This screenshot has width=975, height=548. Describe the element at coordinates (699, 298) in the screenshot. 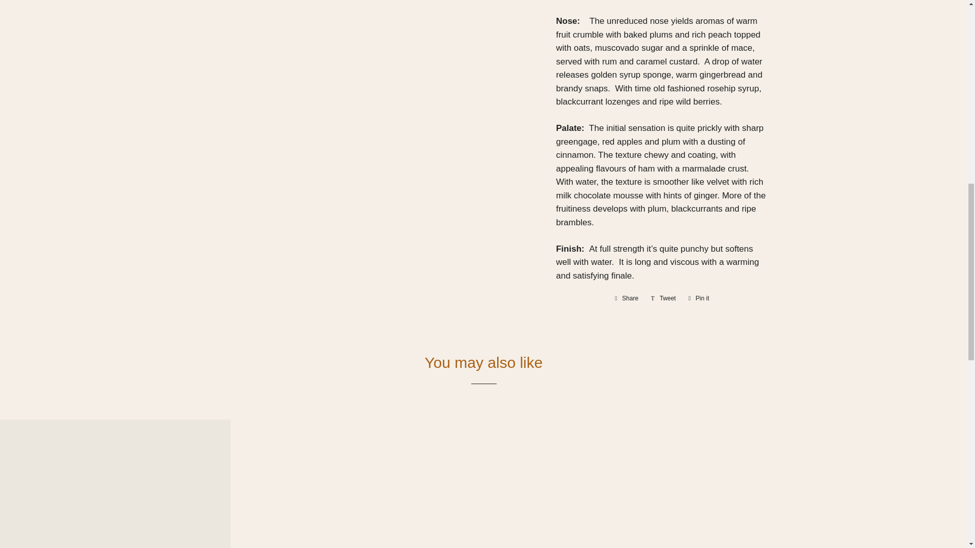

I see `Pin on Pinterest` at that location.